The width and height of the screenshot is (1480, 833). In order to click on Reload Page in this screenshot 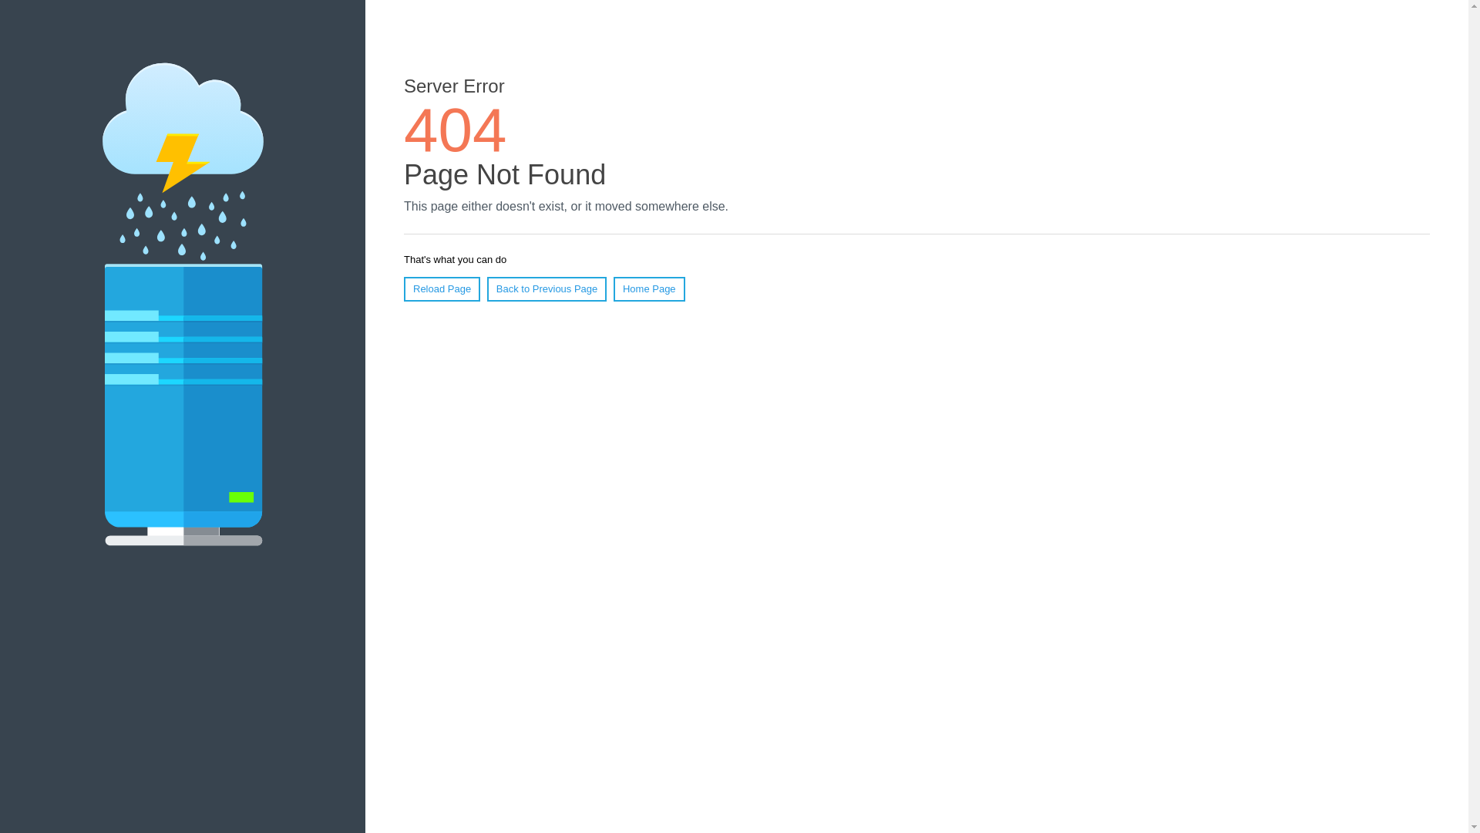, I will do `click(442, 289)`.